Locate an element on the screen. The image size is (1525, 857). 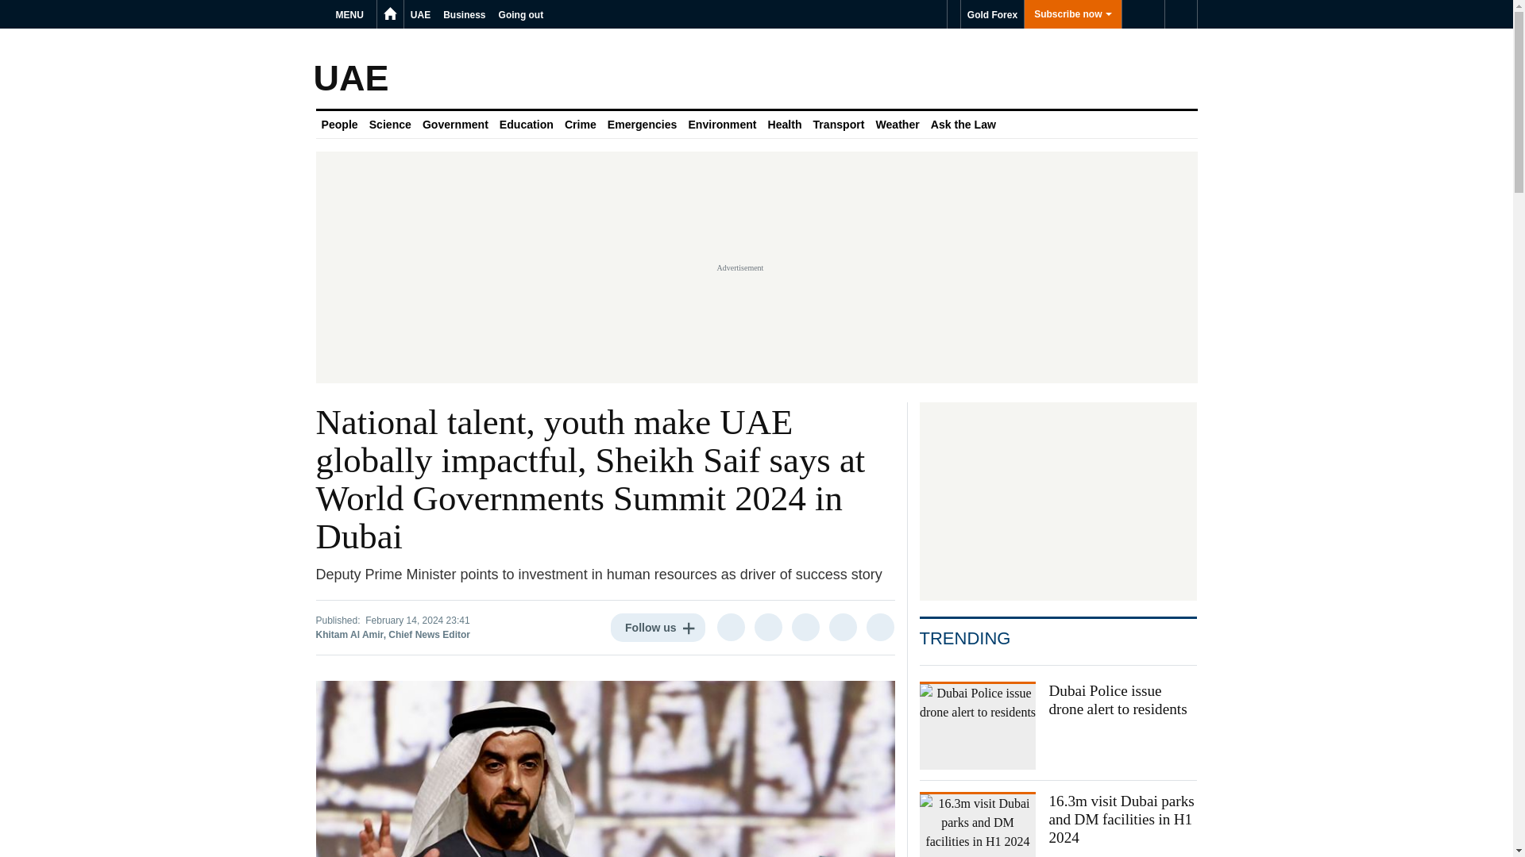
MENU is located at coordinates (352, 14).